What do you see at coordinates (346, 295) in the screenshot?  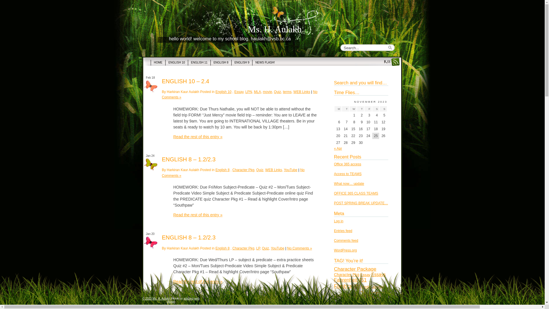 I see `Identity Project` at bounding box center [346, 295].